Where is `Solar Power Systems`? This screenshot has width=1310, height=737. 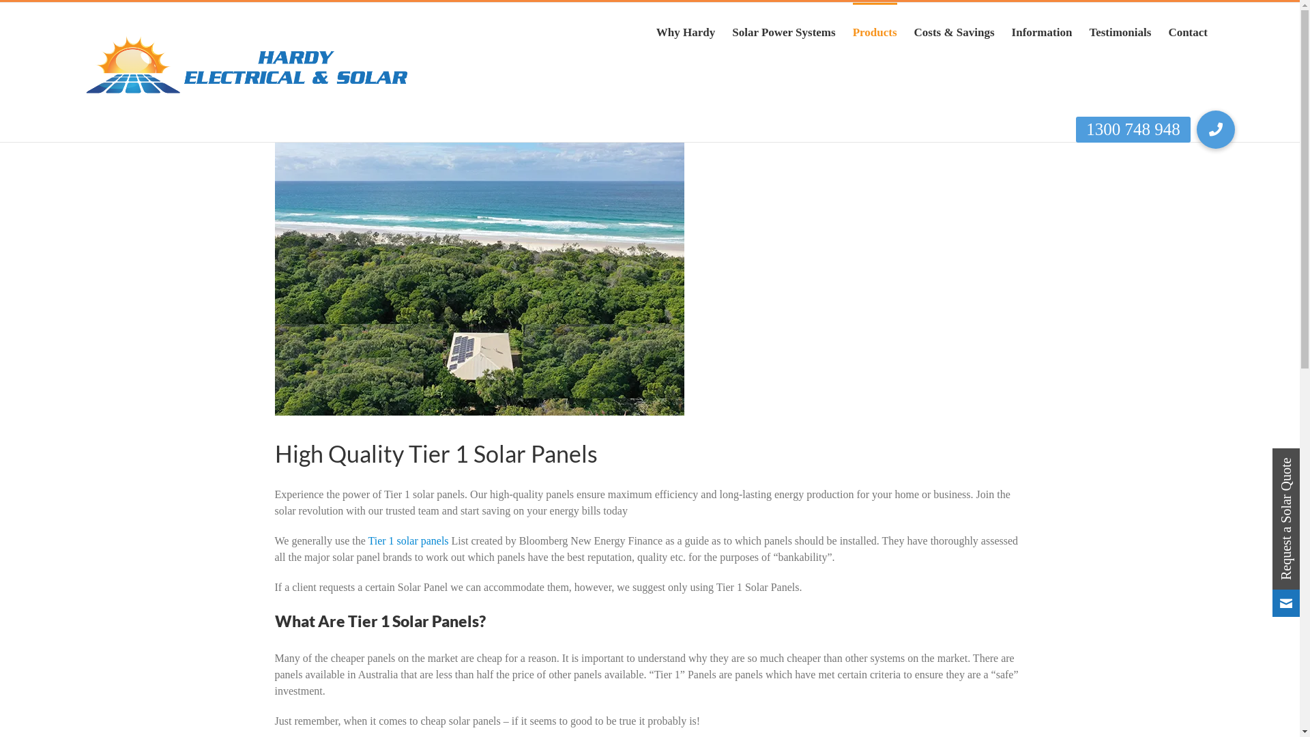 Solar Power Systems is located at coordinates (783, 31).